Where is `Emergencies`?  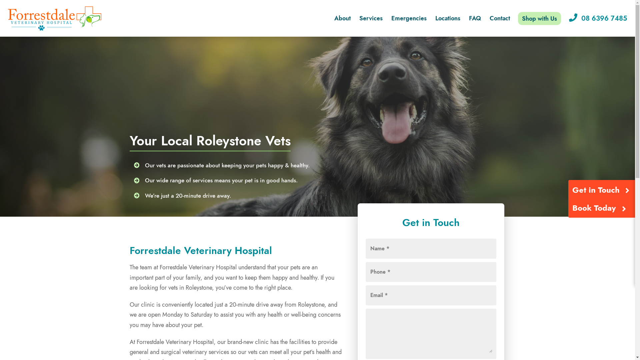
Emergencies is located at coordinates (409, 18).